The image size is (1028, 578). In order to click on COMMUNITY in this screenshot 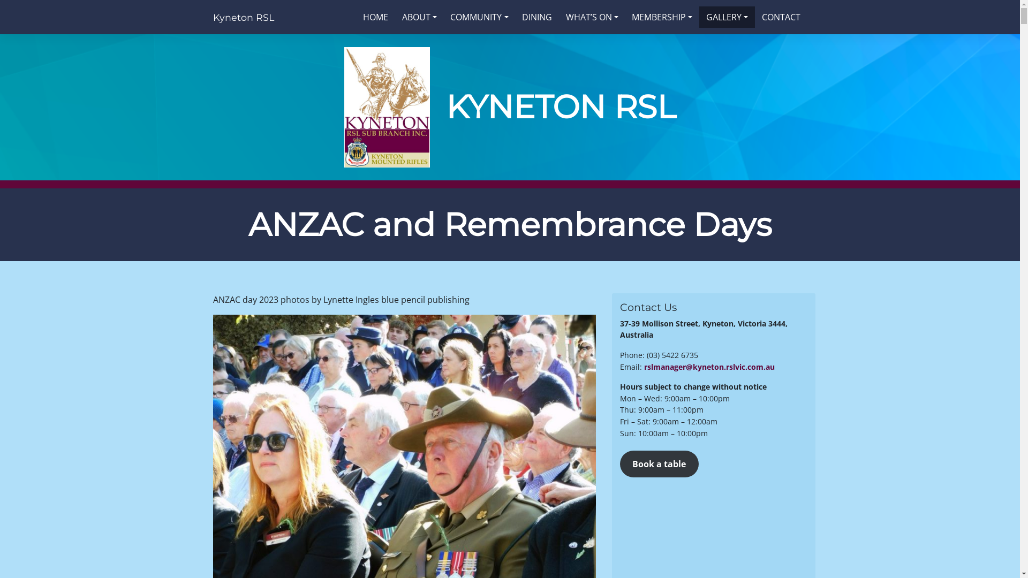, I will do `click(480, 17)`.